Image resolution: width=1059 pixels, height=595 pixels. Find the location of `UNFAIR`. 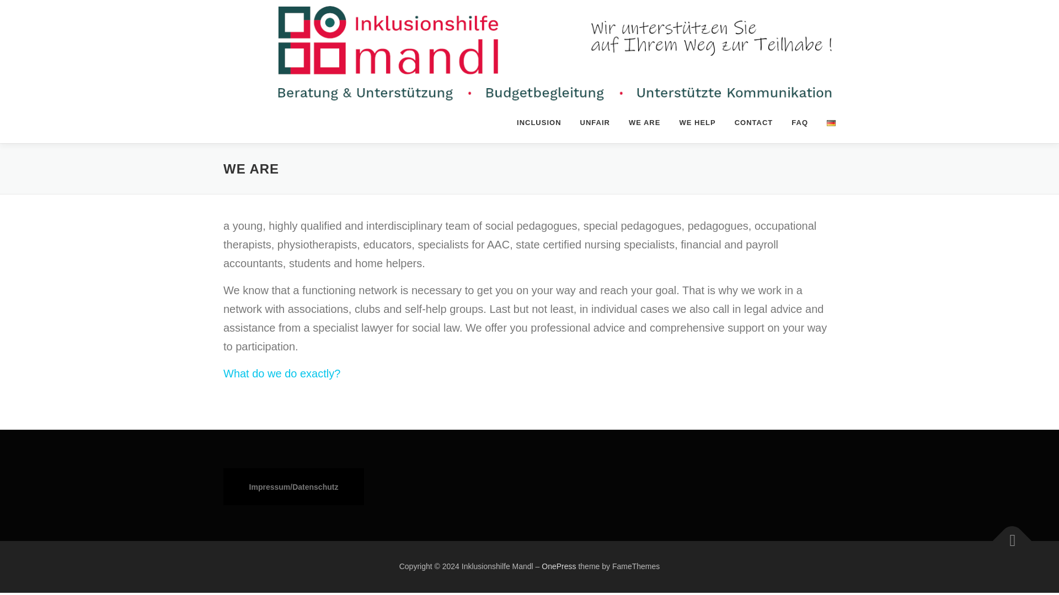

UNFAIR is located at coordinates (595, 122).